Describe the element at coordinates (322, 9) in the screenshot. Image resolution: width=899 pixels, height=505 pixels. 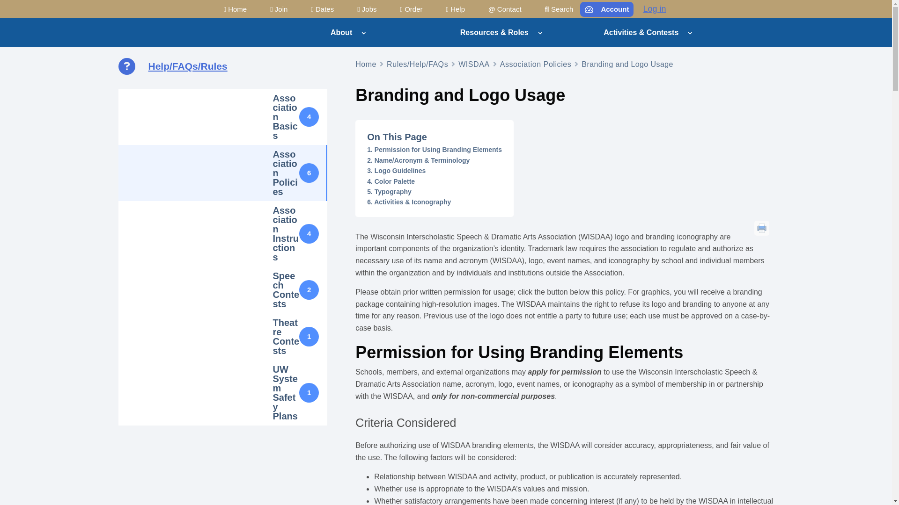
I see `Dates` at that location.